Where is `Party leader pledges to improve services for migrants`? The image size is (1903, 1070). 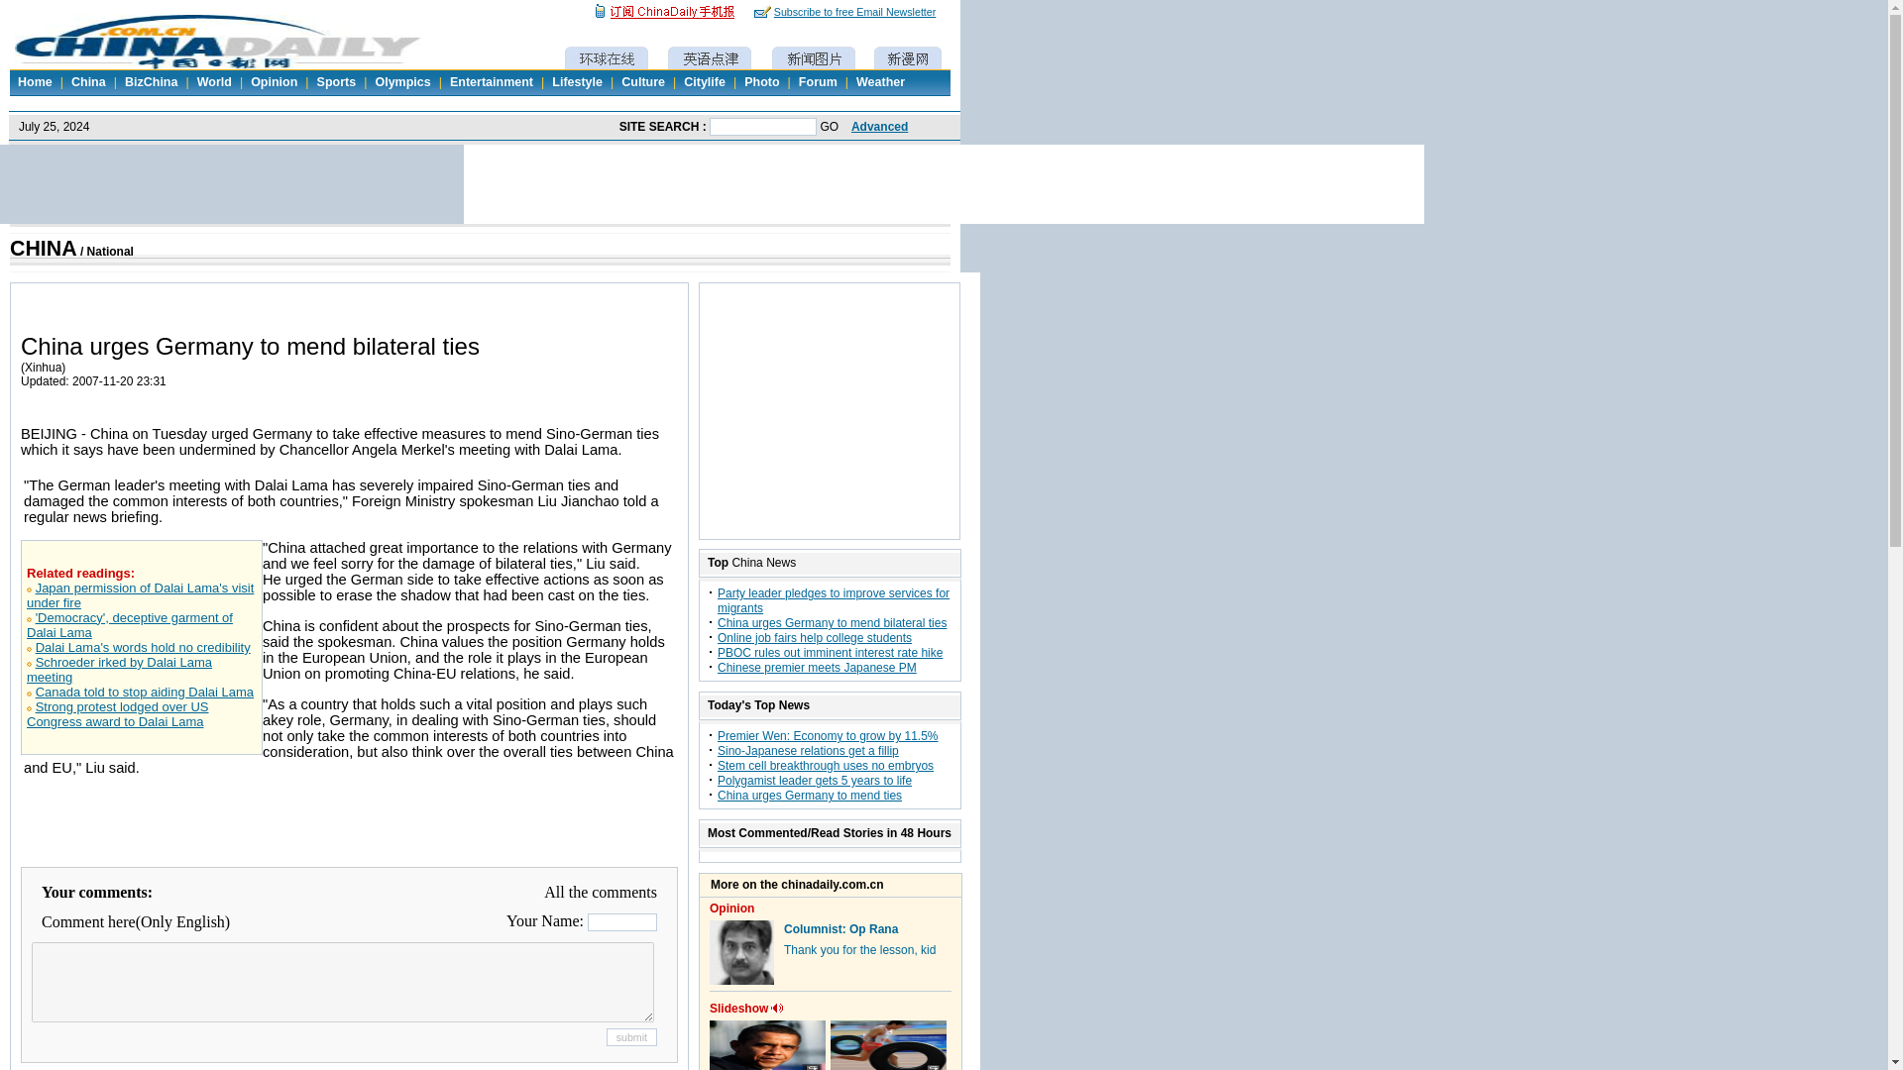
Party leader pledges to improve services for migrants is located at coordinates (833, 600).